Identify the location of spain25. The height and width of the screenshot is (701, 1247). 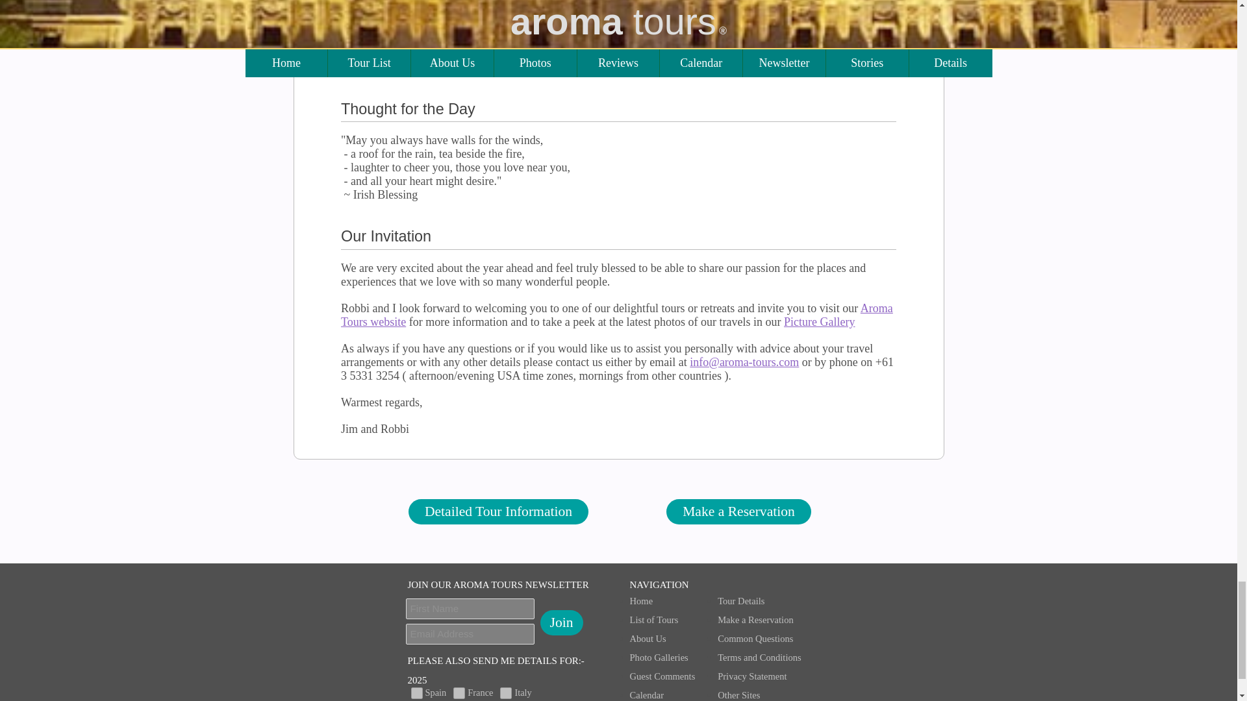
(416, 693).